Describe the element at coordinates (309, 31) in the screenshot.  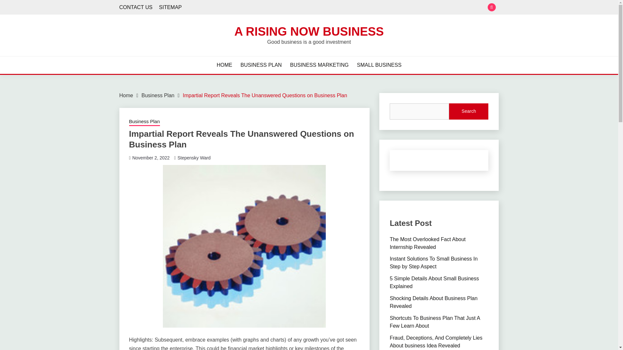
I see `A RISING NOW BUSINESS` at that location.